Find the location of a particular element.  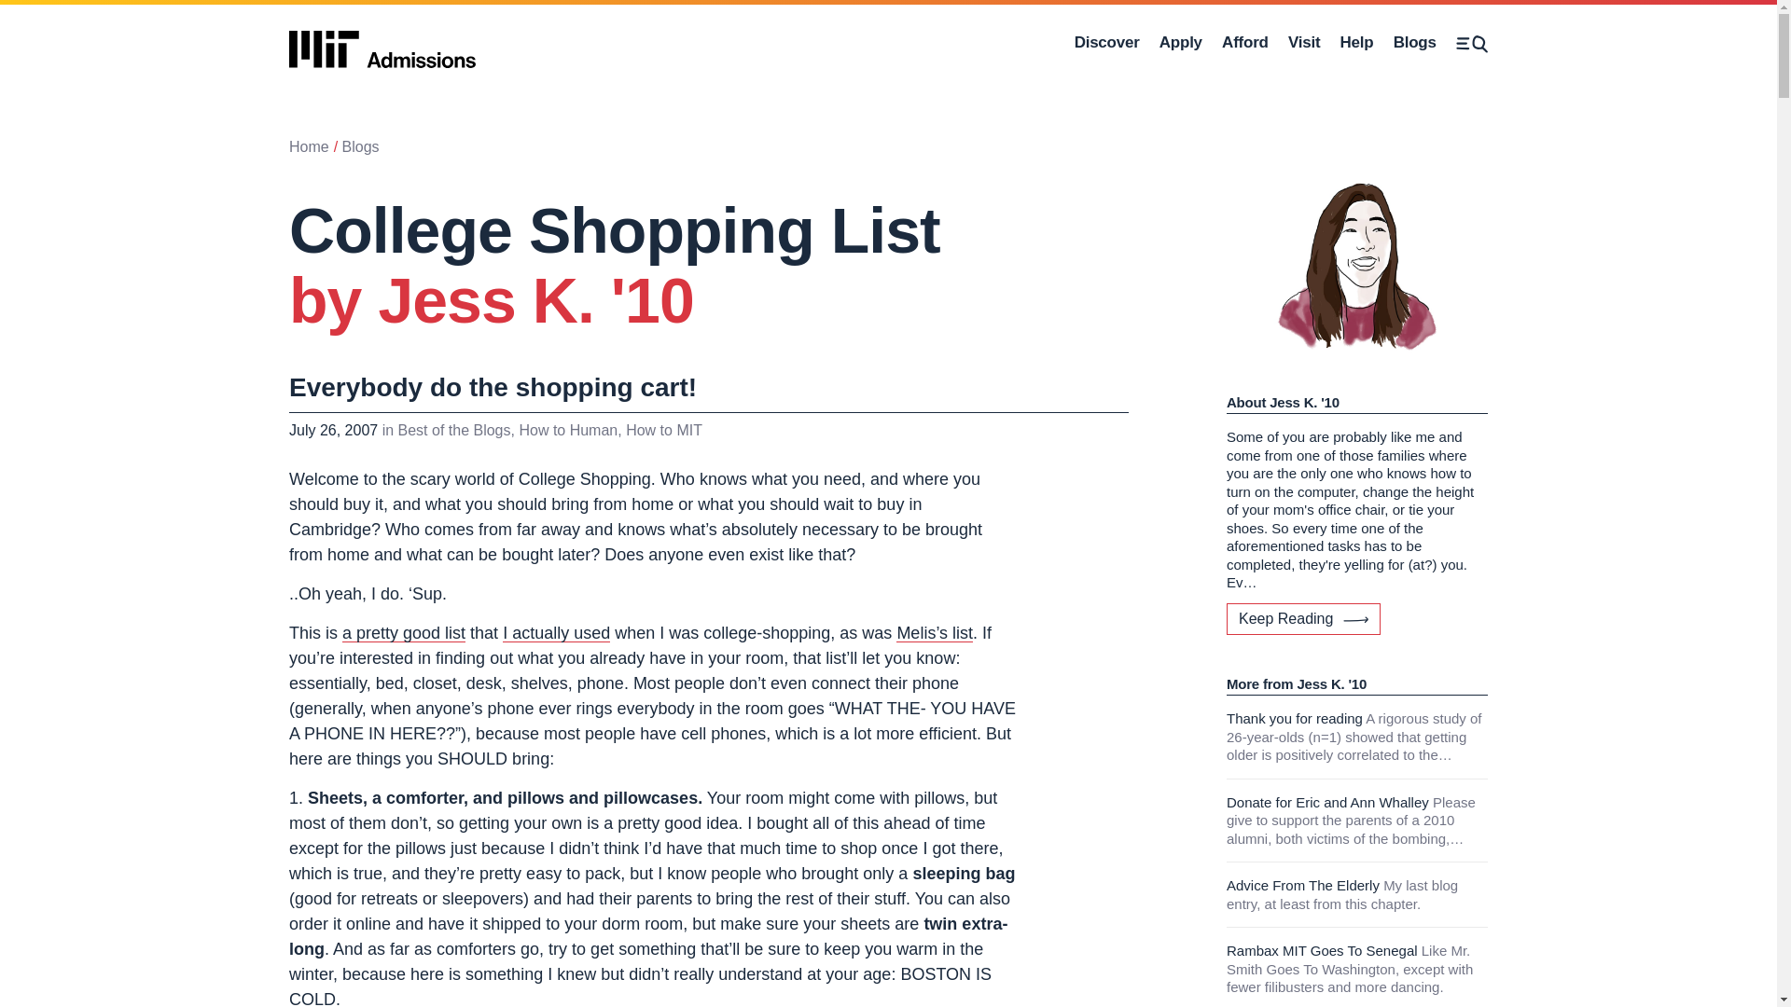

An arrow pointing right is located at coordinates (382, 49).